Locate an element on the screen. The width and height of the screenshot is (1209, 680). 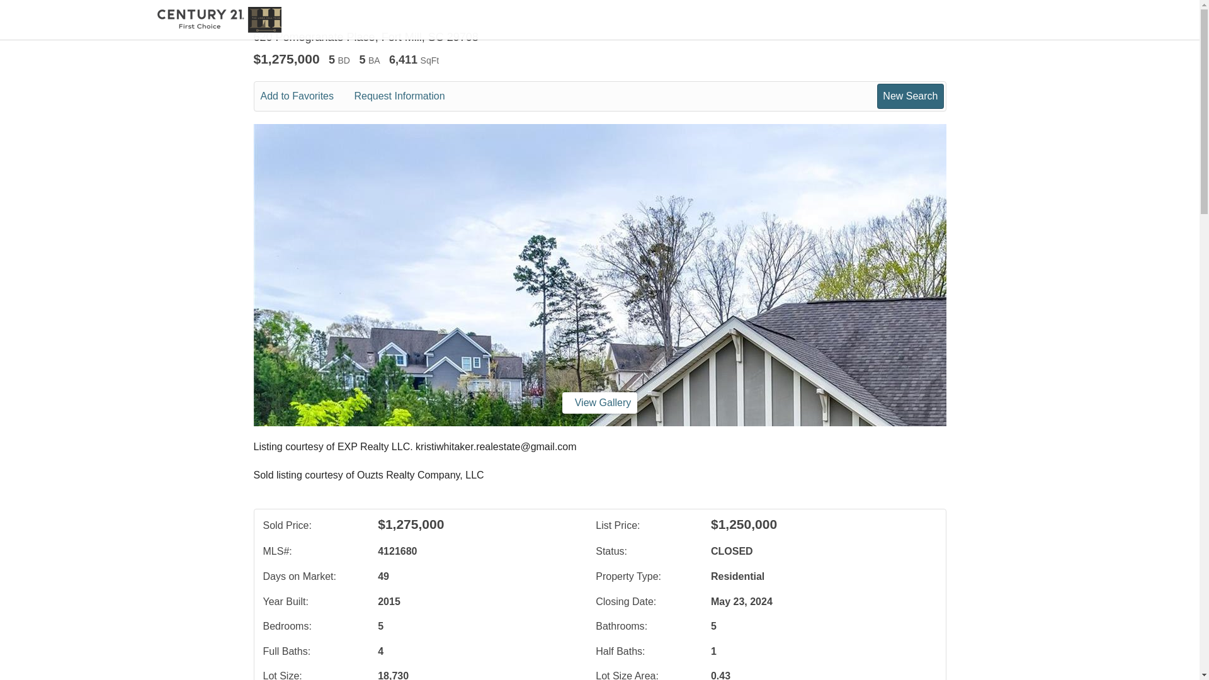
View Gallery is located at coordinates (599, 402).